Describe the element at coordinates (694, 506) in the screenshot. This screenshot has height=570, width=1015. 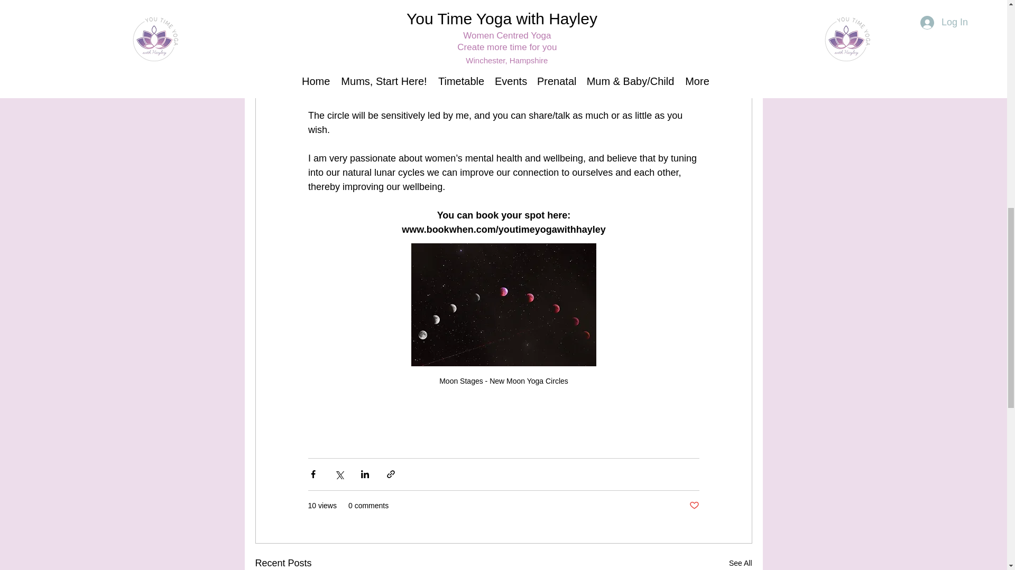
I see `Post not marked as liked` at that location.